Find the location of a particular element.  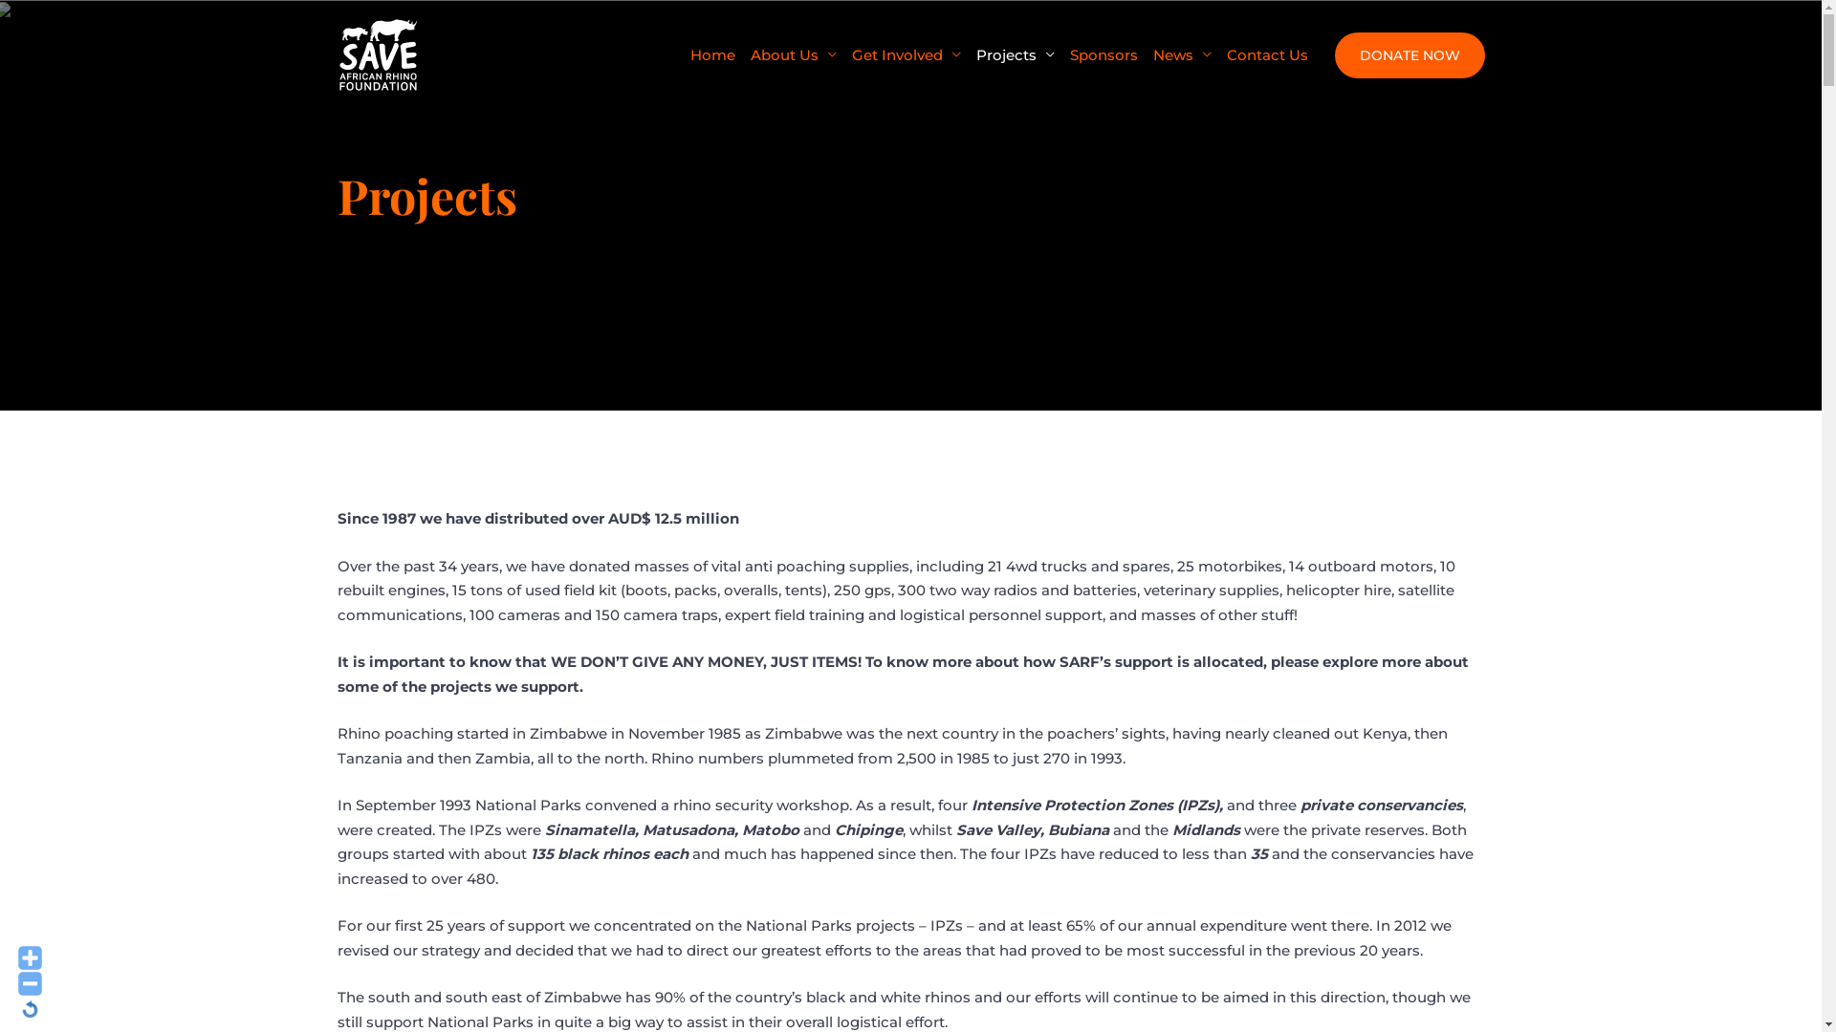

Sponsors is located at coordinates (1104, 54).